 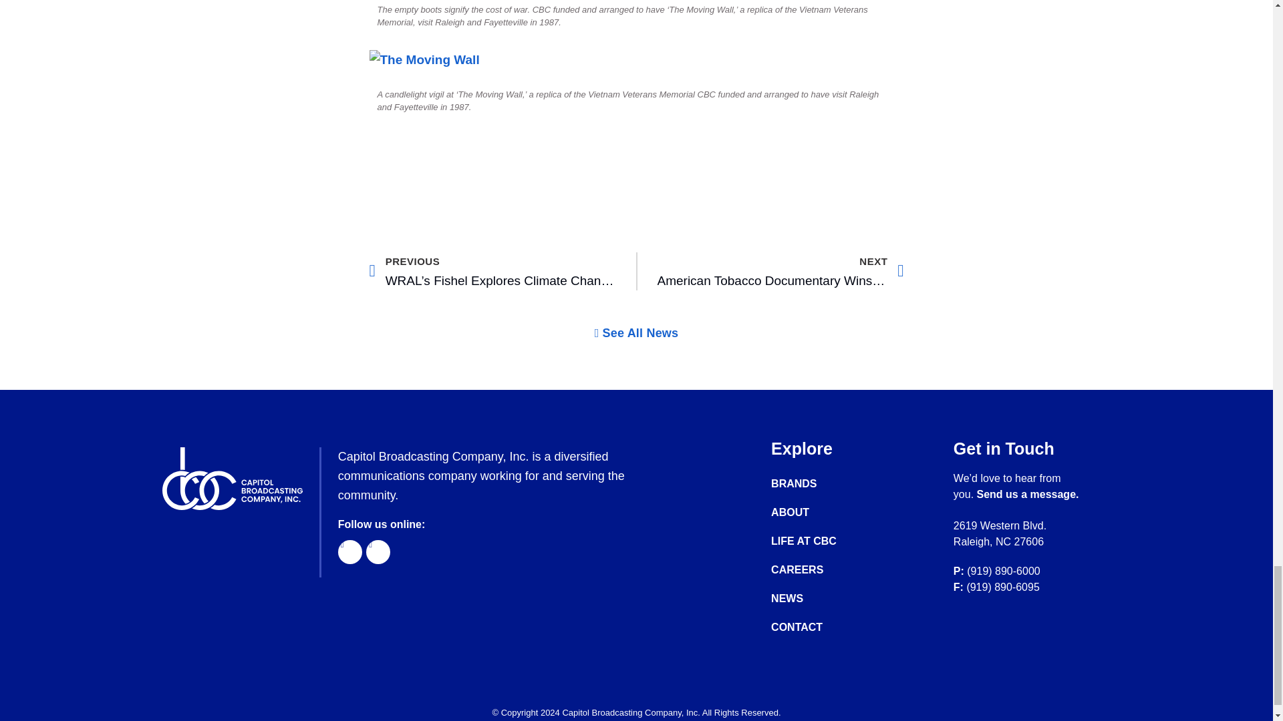 What do you see at coordinates (817, 628) in the screenshot?
I see `CONTACT` at bounding box center [817, 628].